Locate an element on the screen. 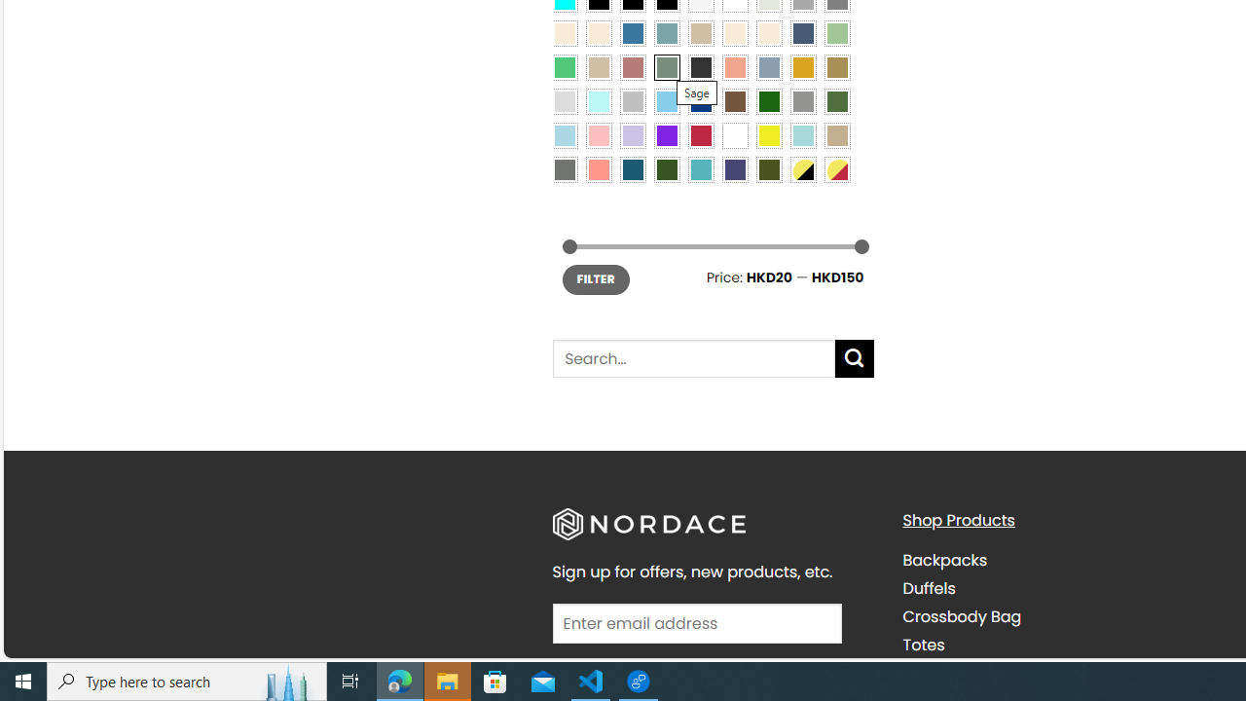 The image size is (1246, 701). Light Purple is located at coordinates (633, 134).